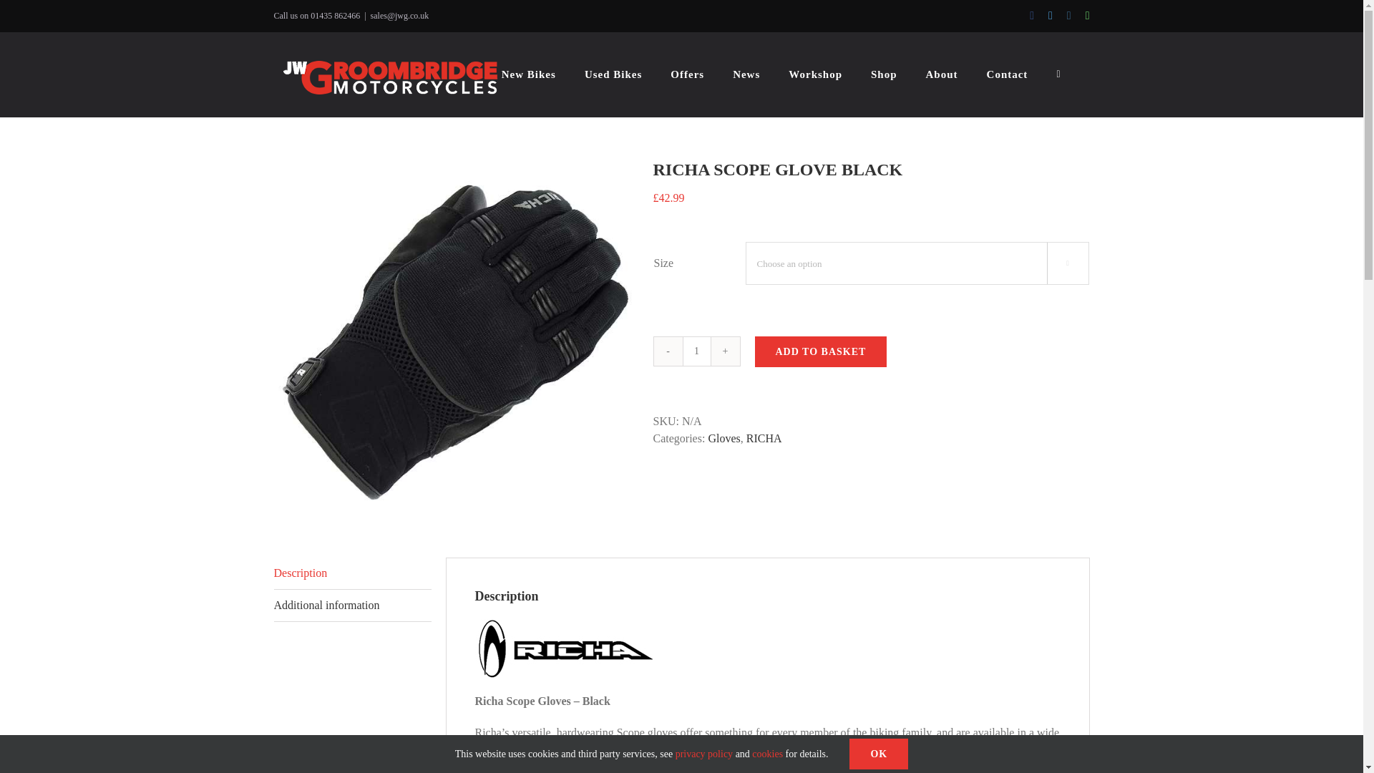 This screenshot has width=1374, height=773. Describe the element at coordinates (668, 351) in the screenshot. I see `-` at that location.